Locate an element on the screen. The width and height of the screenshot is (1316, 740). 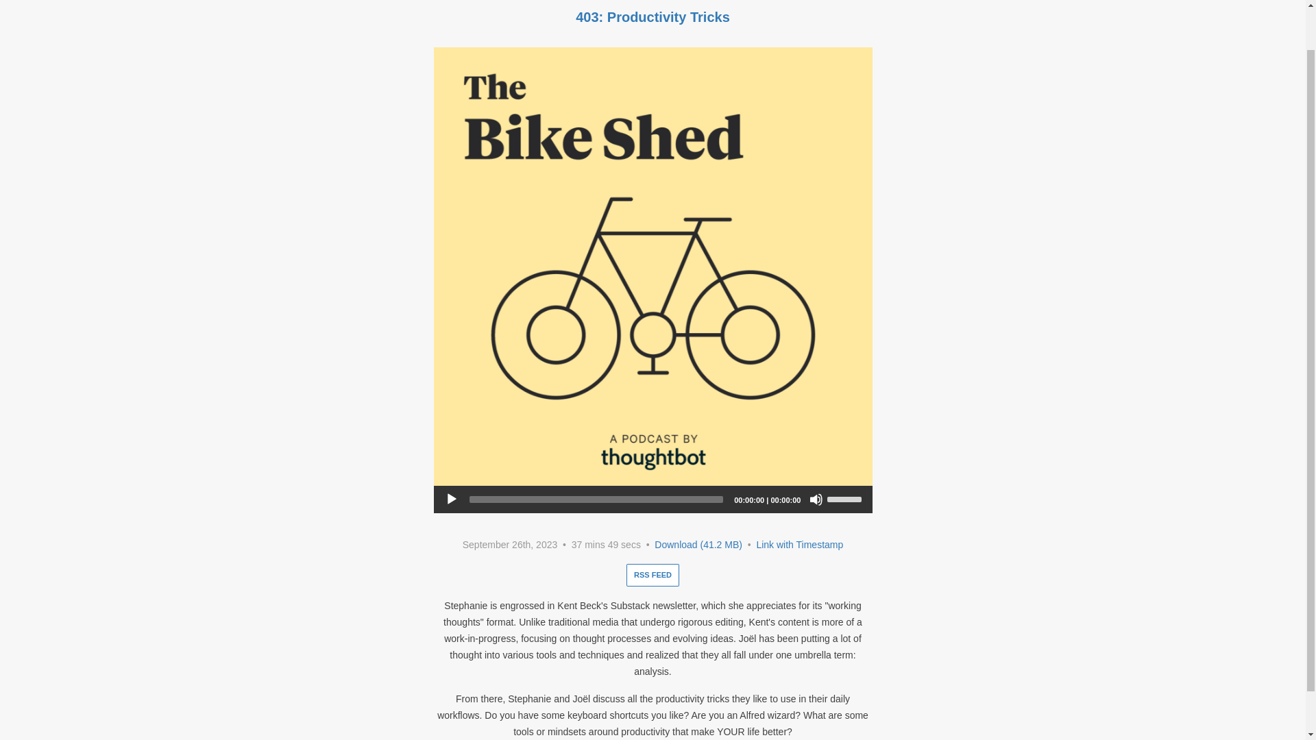
Mute is located at coordinates (816, 499).